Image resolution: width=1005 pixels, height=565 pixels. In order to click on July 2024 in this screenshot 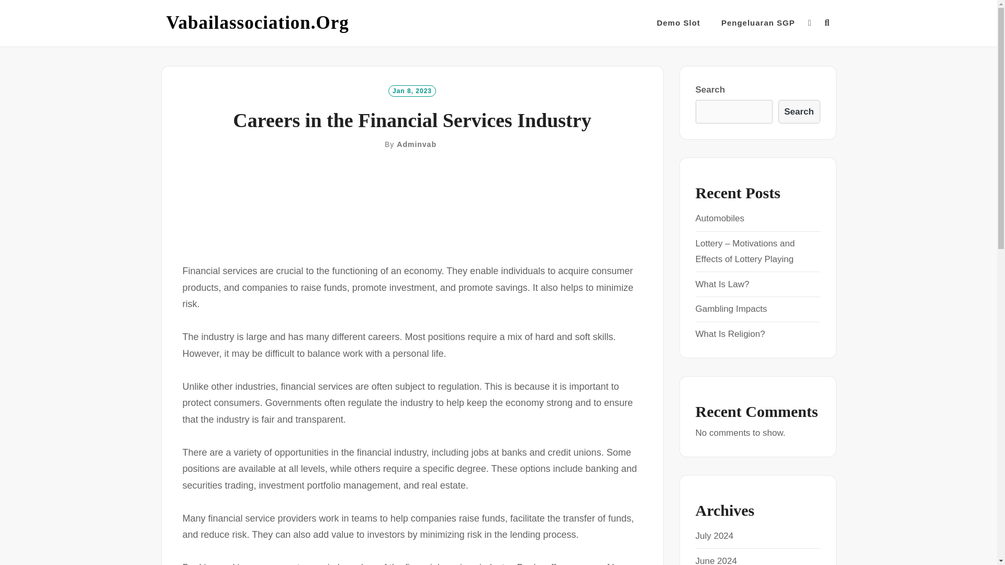, I will do `click(714, 536)`.